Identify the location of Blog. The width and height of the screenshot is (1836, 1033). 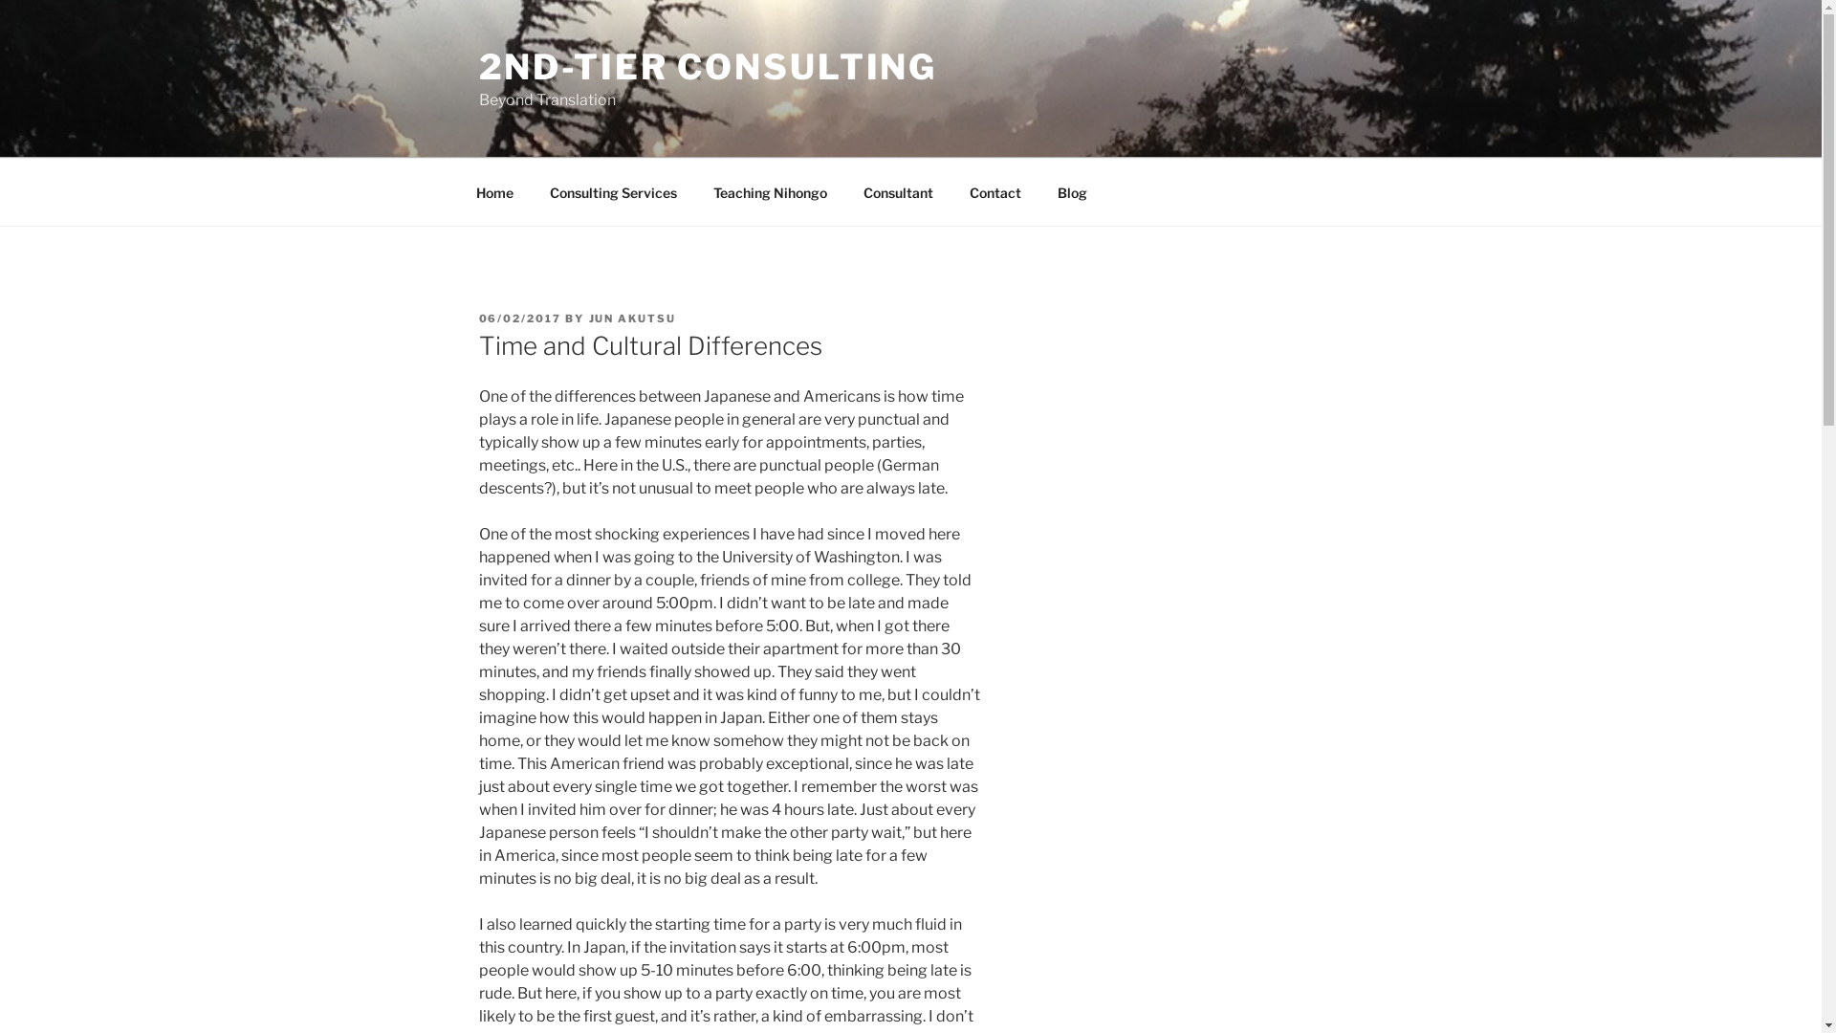
(1072, 191).